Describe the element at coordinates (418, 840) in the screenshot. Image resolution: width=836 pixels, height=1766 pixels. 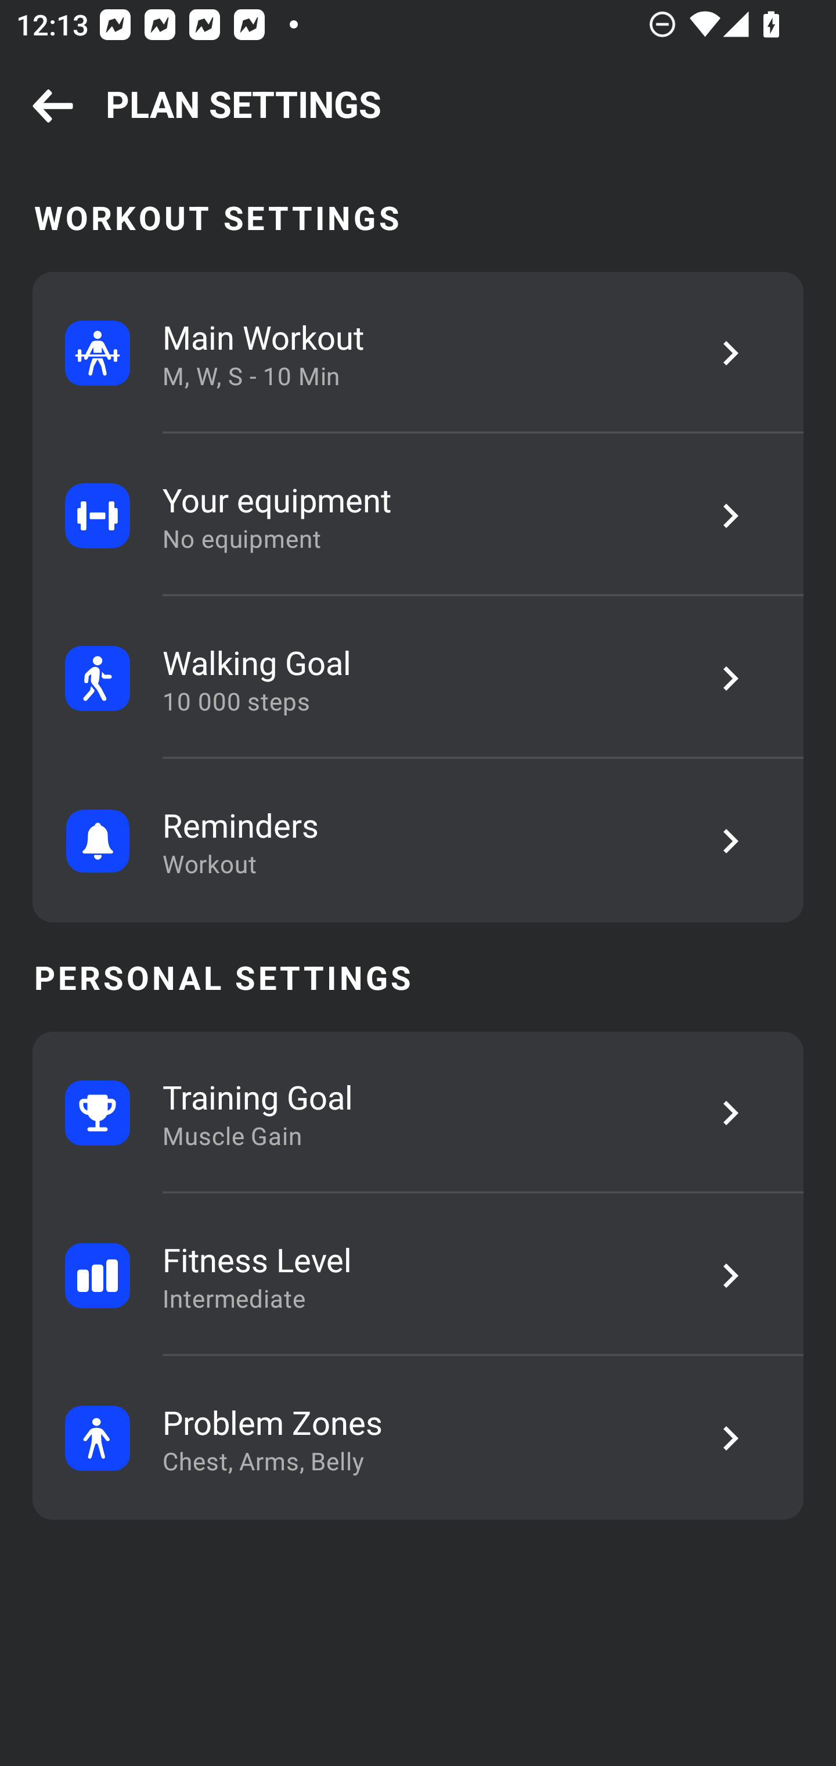
I see `REMINDERS Reminders Workout REMINDERS` at that location.